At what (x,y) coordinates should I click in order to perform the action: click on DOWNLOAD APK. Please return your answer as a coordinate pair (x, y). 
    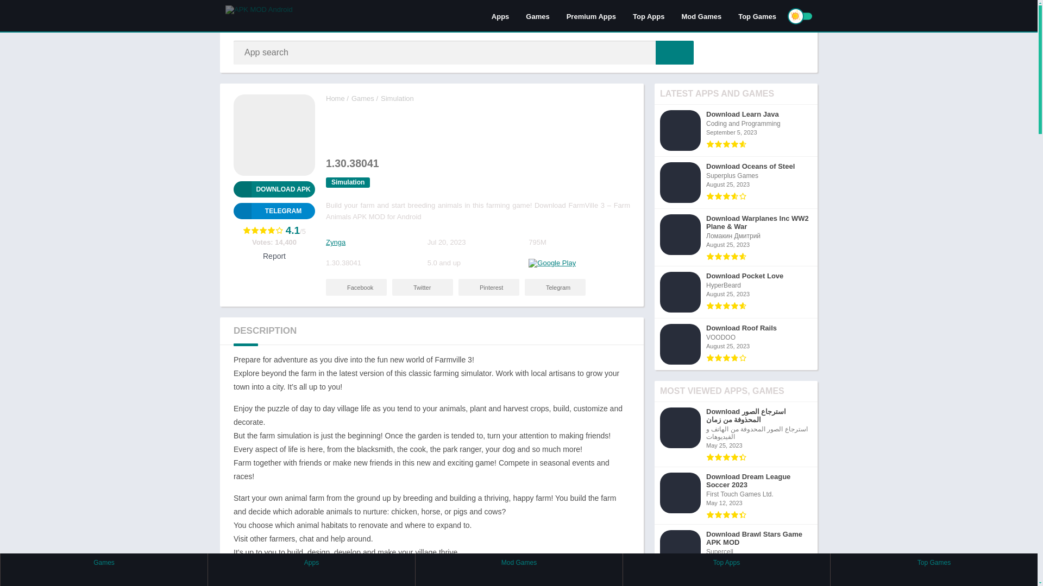
    Looking at the image, I should click on (274, 189).